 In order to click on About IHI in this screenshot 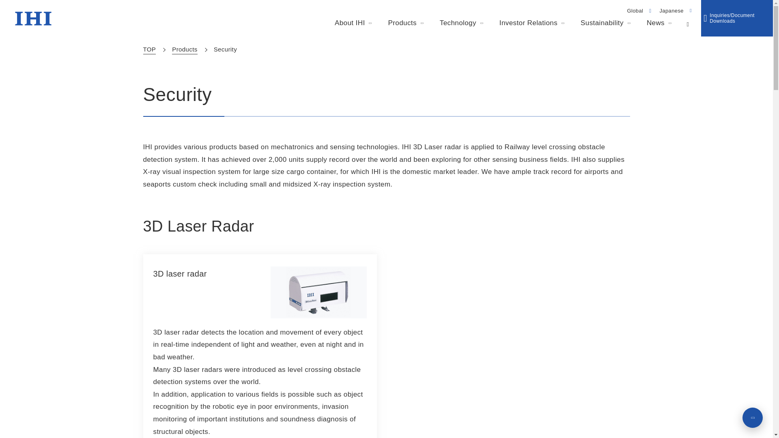, I will do `click(353, 24)`.